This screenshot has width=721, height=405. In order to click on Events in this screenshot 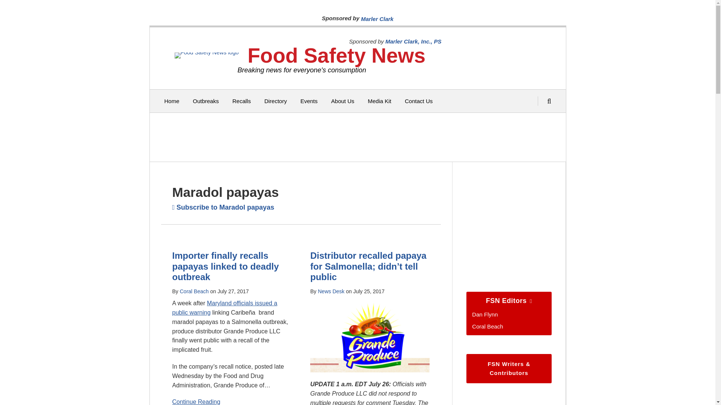, I will do `click(309, 101)`.